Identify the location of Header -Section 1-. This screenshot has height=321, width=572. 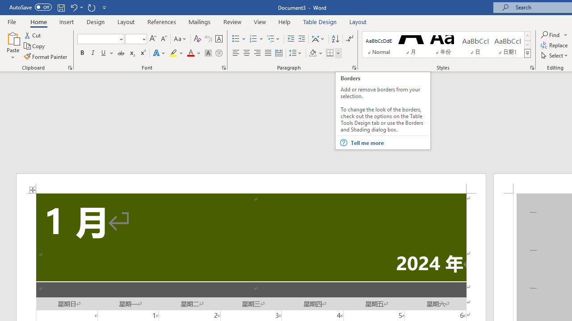
(251, 183).